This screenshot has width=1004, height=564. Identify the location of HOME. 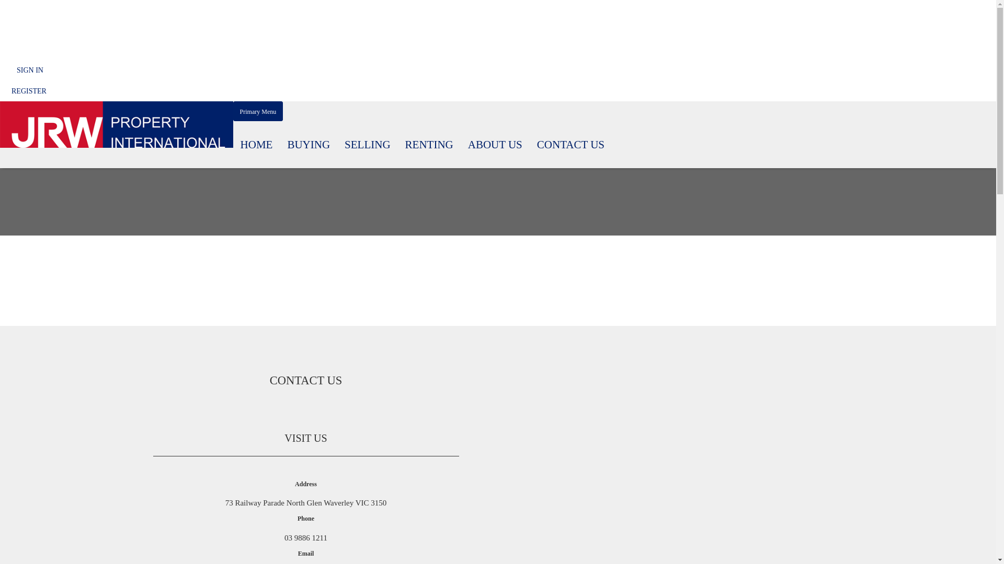
(257, 145).